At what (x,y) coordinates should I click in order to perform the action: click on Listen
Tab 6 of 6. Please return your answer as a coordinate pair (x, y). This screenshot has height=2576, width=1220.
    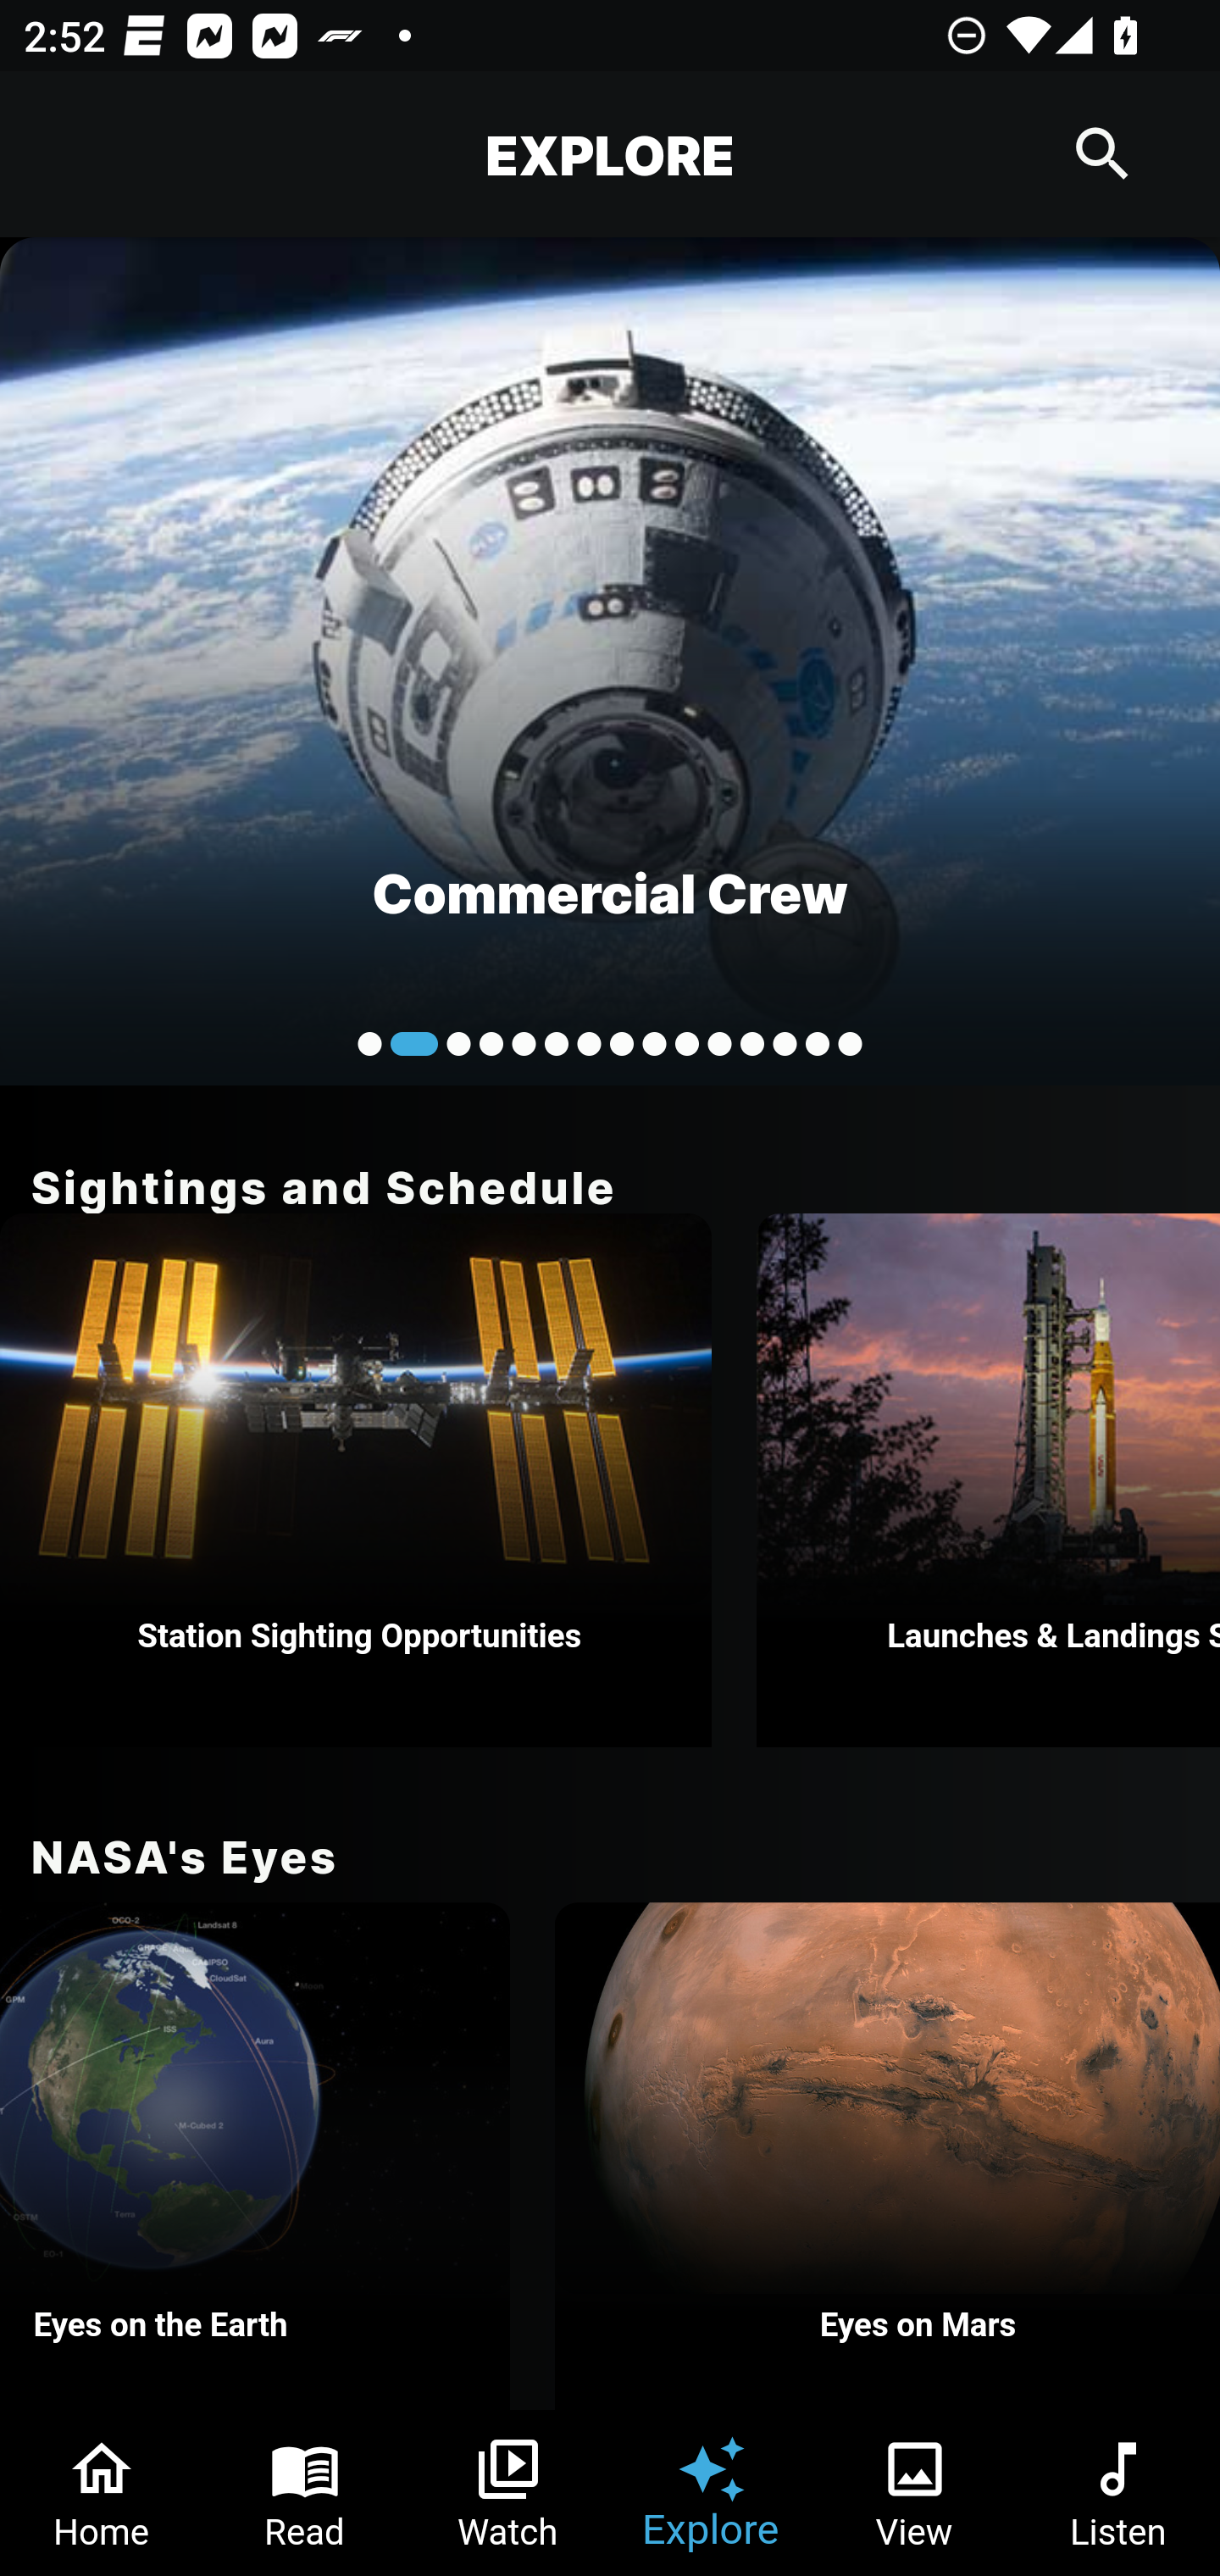
    Looking at the image, I should click on (1118, 2493).